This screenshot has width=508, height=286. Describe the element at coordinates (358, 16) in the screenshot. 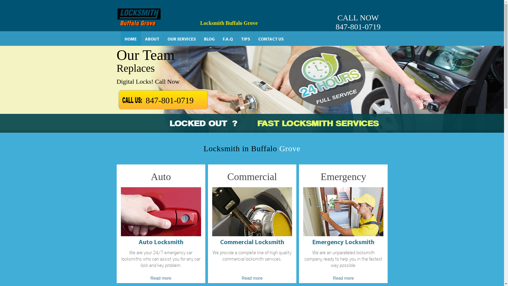

I see `CALL NOW
847-801-0719` at that location.